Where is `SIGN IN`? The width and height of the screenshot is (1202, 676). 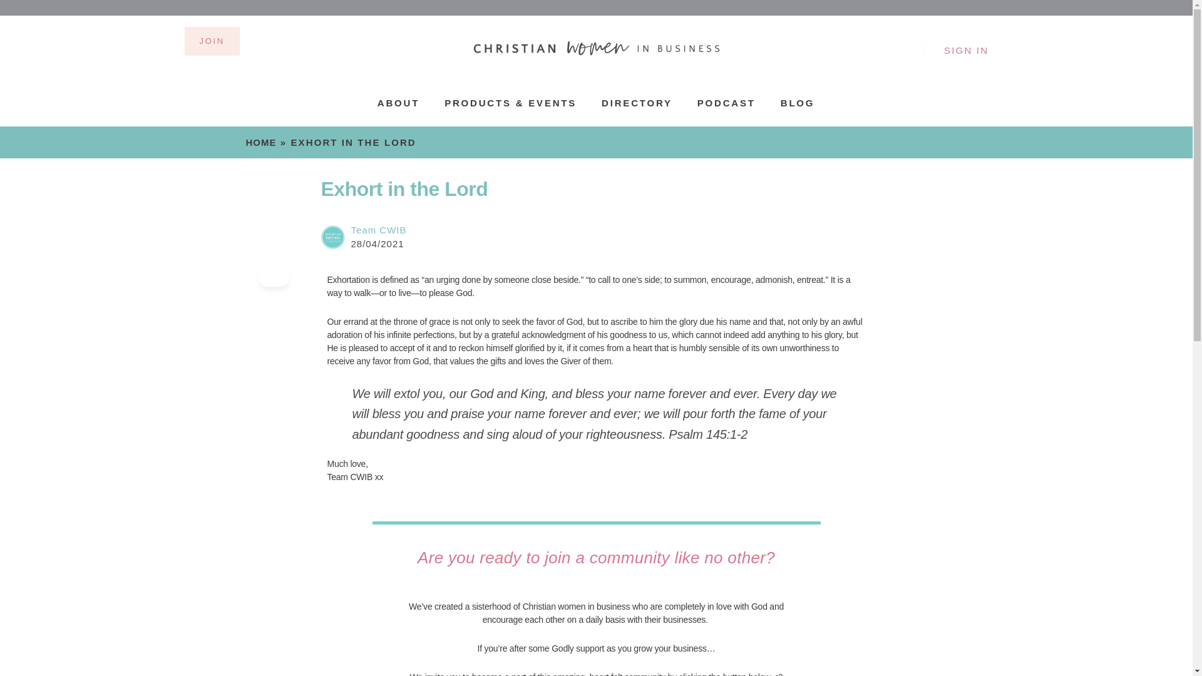 SIGN IN is located at coordinates (966, 50).